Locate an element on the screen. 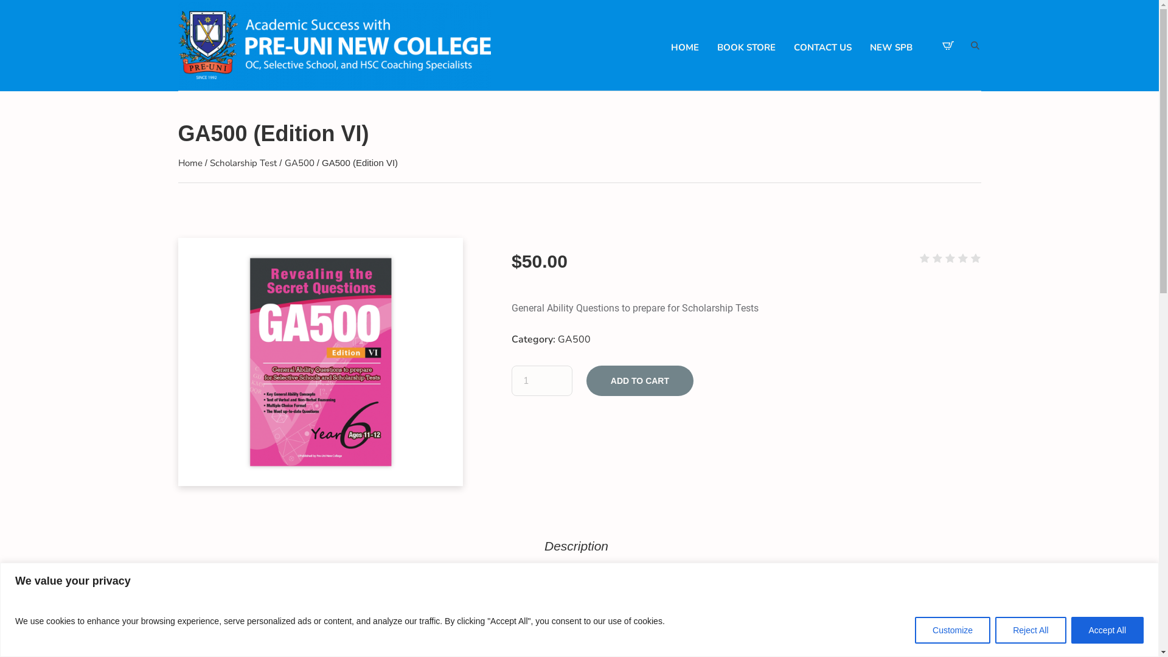 The width and height of the screenshot is (1168, 657). Reject All is located at coordinates (1031, 630).